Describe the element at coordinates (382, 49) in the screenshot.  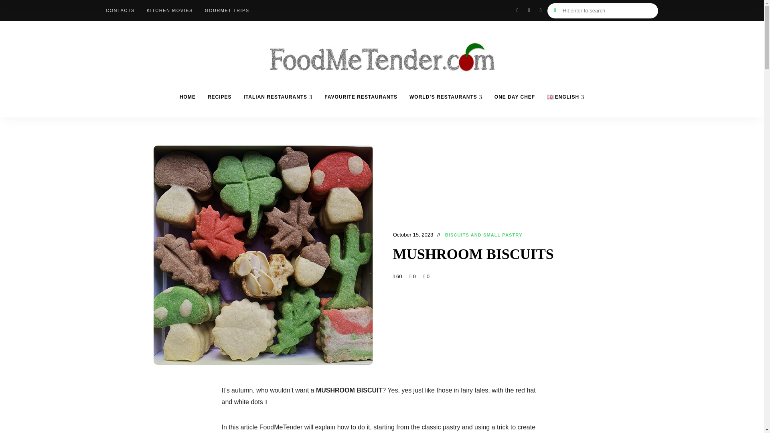
I see `logo-bianco` at that location.